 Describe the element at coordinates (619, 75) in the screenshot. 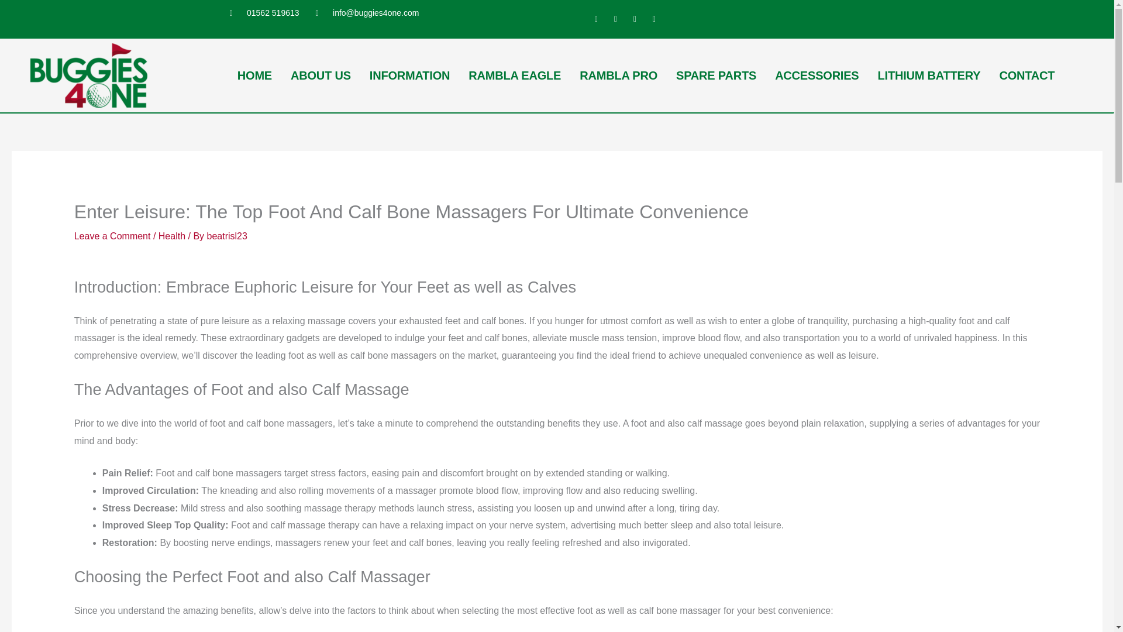

I see `RAMBLA PRO` at that location.